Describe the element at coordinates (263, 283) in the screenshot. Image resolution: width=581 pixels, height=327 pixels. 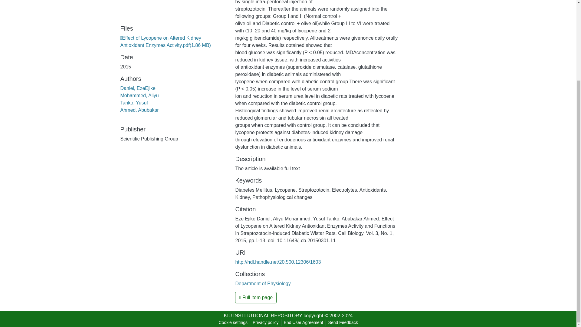
I see `Department of Physiology` at that location.